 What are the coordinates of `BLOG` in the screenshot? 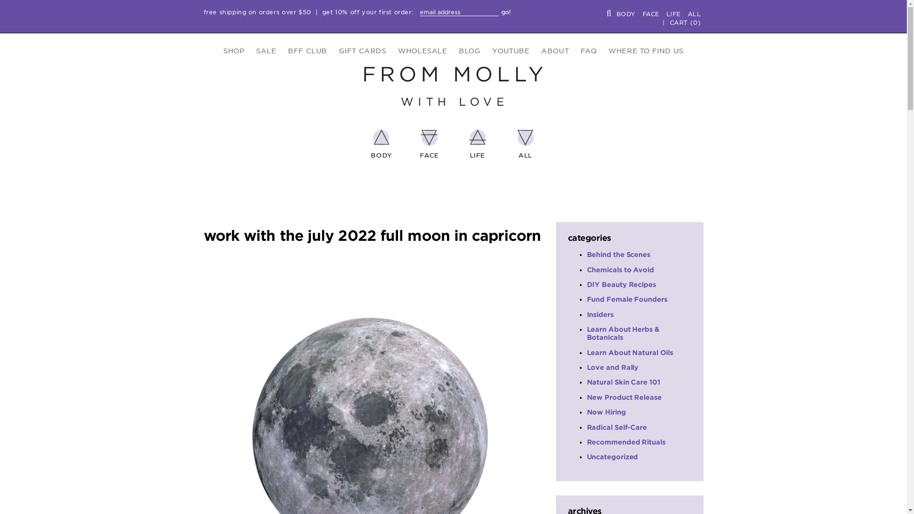 It's located at (469, 51).